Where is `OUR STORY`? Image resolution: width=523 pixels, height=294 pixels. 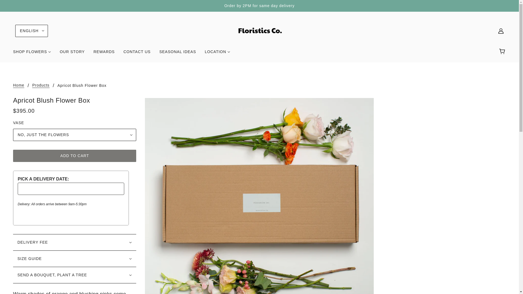 OUR STORY is located at coordinates (72, 54).